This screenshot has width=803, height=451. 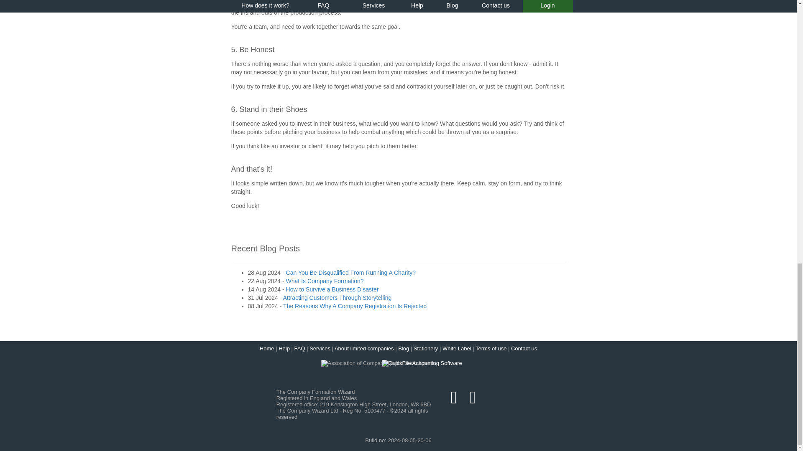 I want to click on Blog, so click(x=403, y=348).